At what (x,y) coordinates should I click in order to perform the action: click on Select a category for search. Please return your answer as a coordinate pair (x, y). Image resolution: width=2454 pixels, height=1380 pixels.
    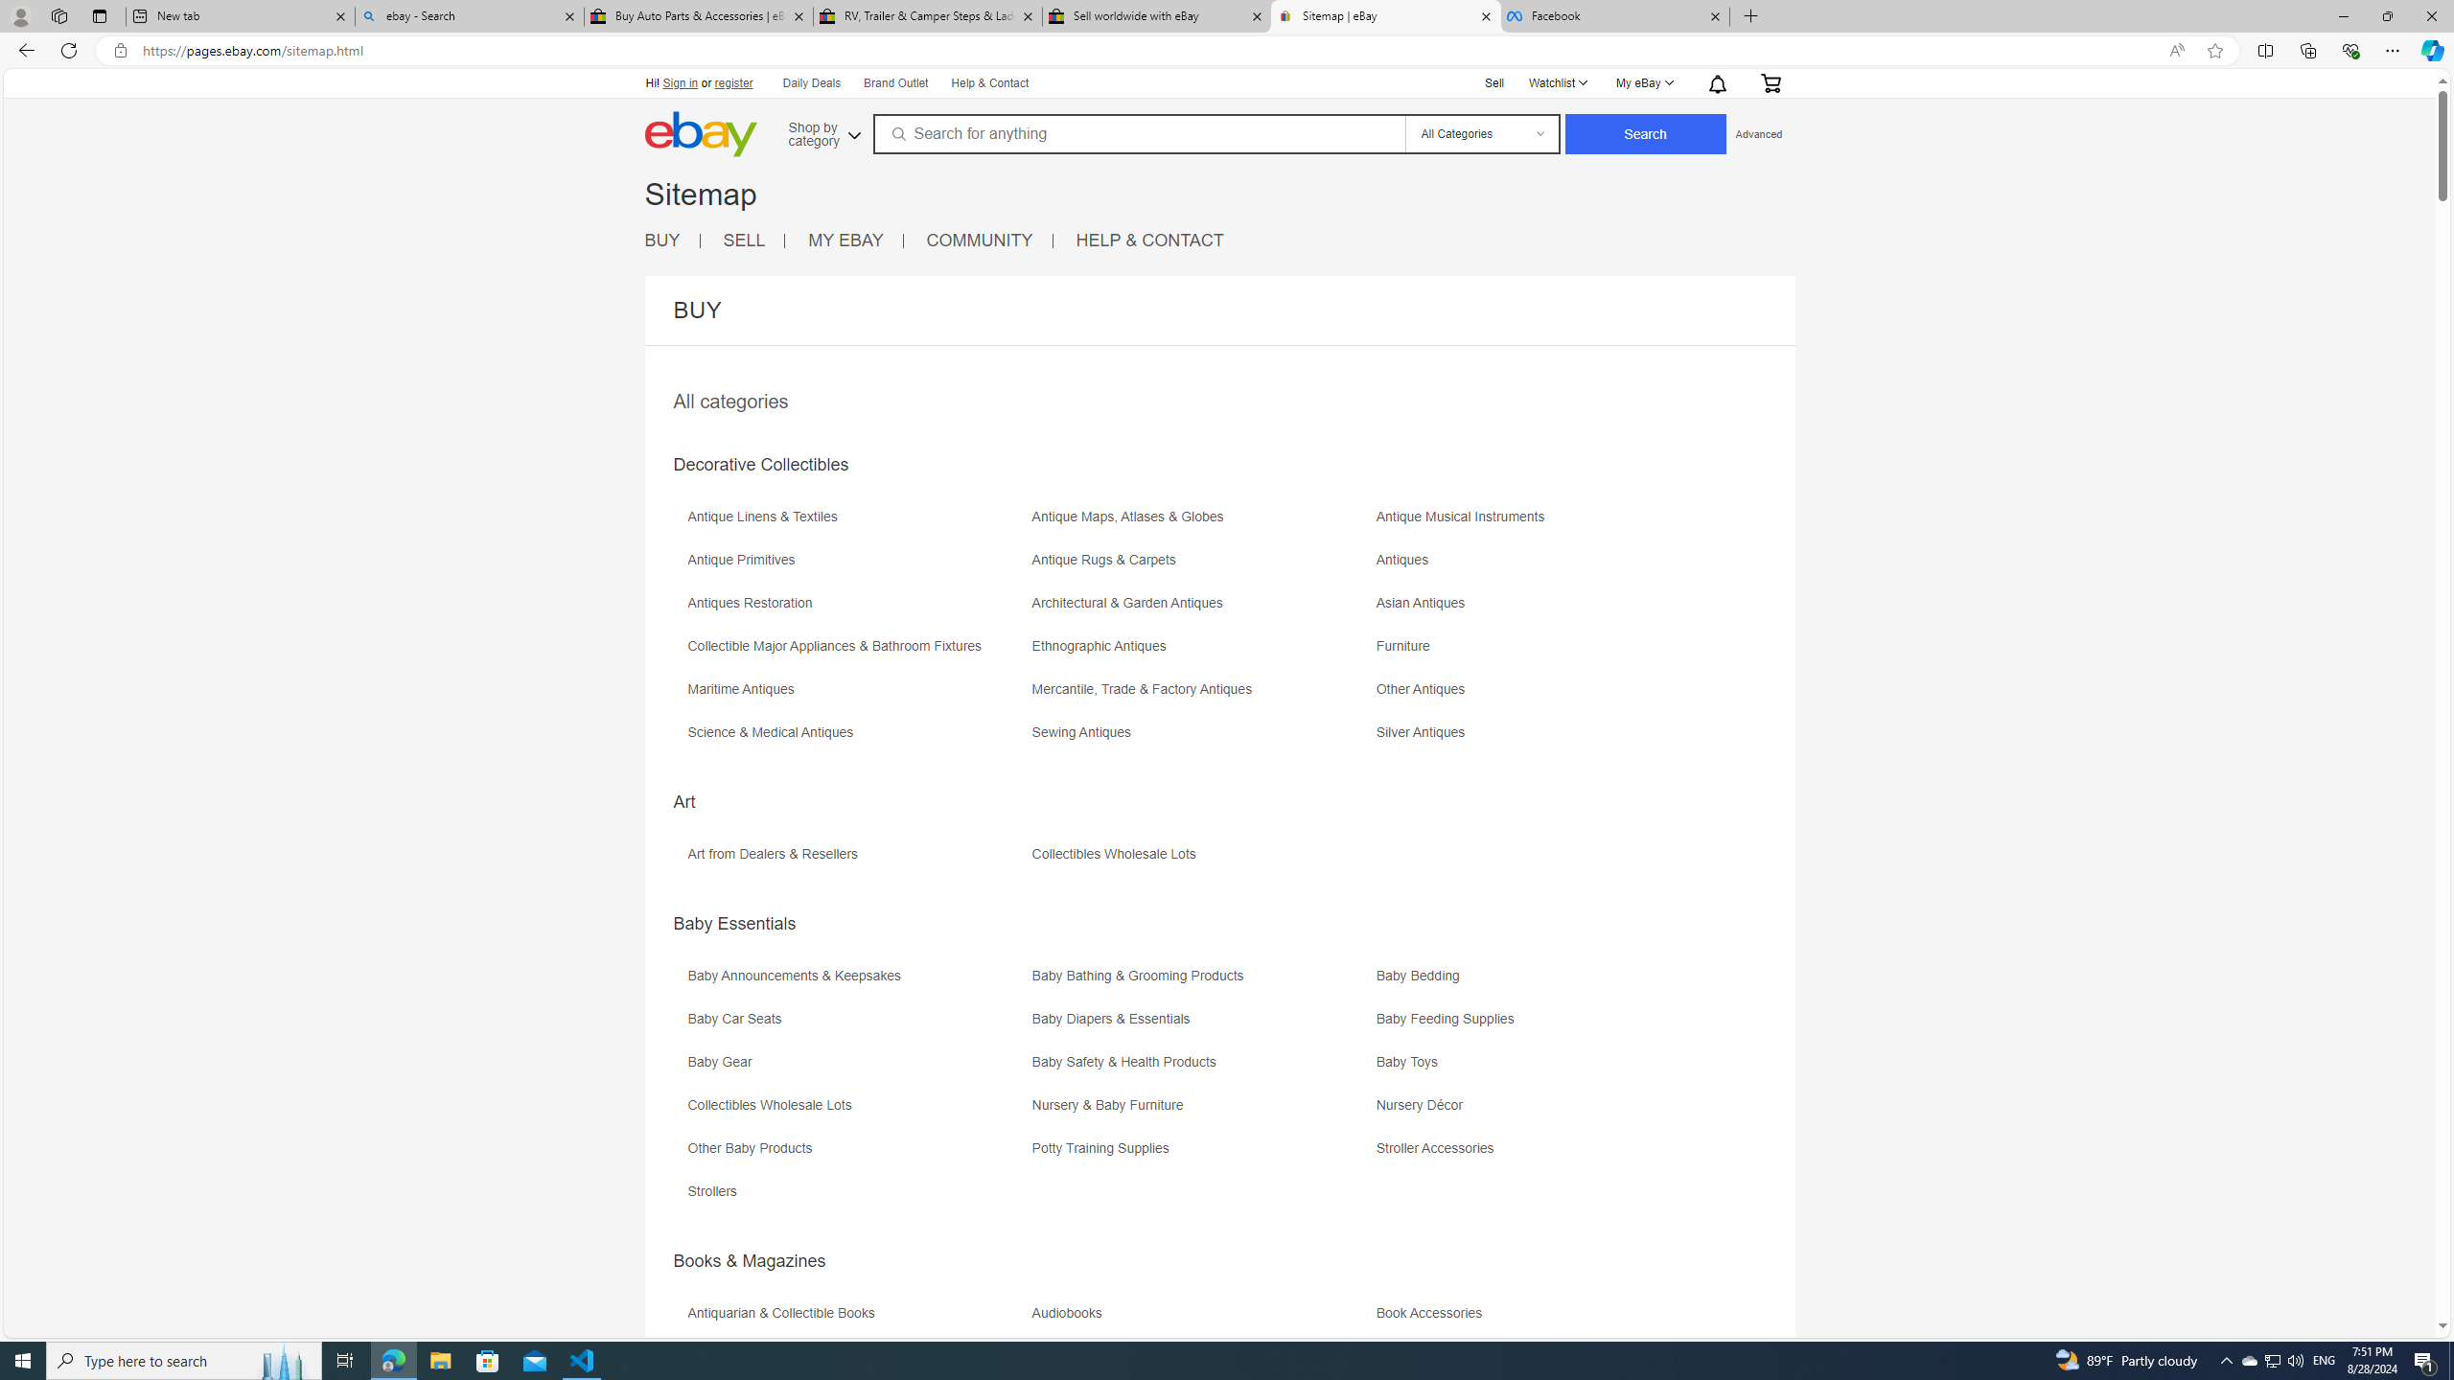
    Looking at the image, I should click on (1480, 133).